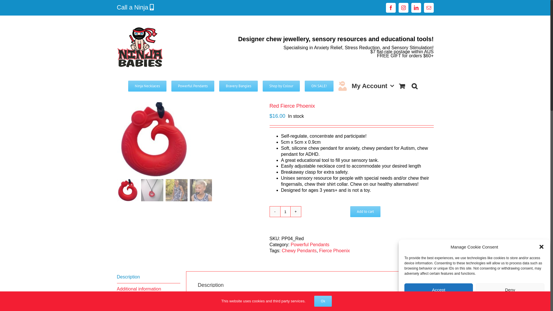 The height and width of the screenshot is (311, 553). What do you see at coordinates (439, 290) in the screenshot?
I see `Accept` at bounding box center [439, 290].